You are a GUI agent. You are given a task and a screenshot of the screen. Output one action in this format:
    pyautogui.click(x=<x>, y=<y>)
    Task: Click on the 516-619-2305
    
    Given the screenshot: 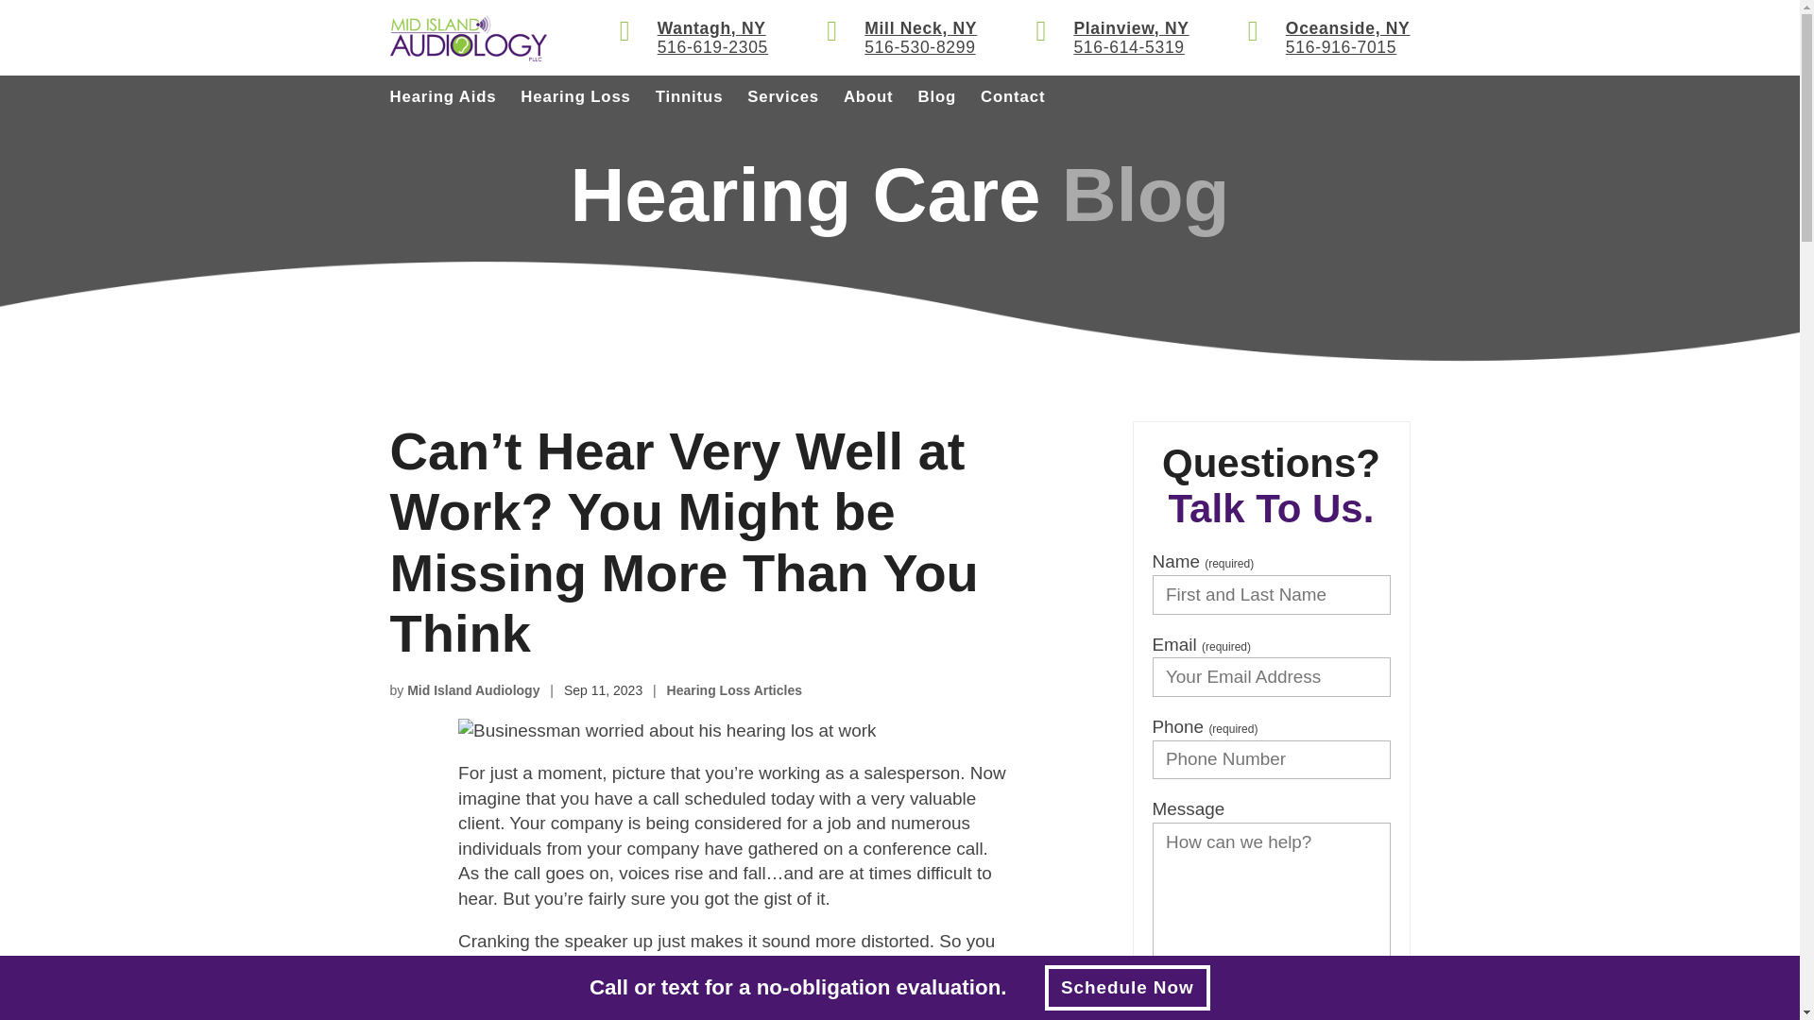 What is the action you would take?
    pyautogui.click(x=712, y=47)
    